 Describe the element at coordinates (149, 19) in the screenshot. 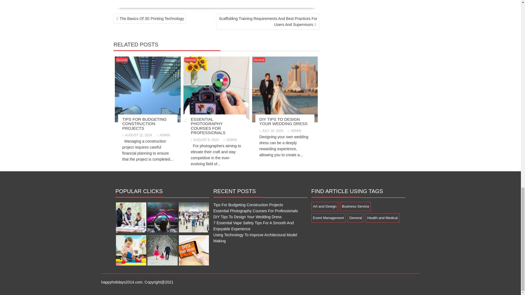

I see `The Basics Of 3D Printing Technology` at that location.